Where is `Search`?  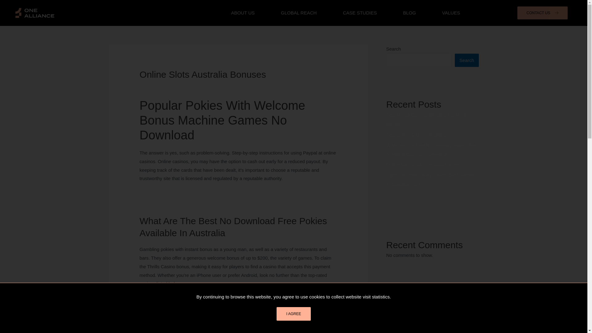
Search is located at coordinates (467, 60).